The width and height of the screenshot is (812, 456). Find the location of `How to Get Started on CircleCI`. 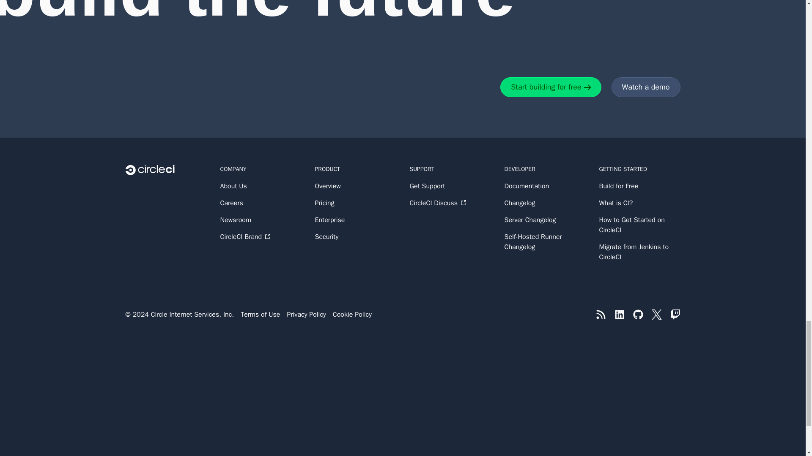

How to Get Started on CircleCI is located at coordinates (639, 225).